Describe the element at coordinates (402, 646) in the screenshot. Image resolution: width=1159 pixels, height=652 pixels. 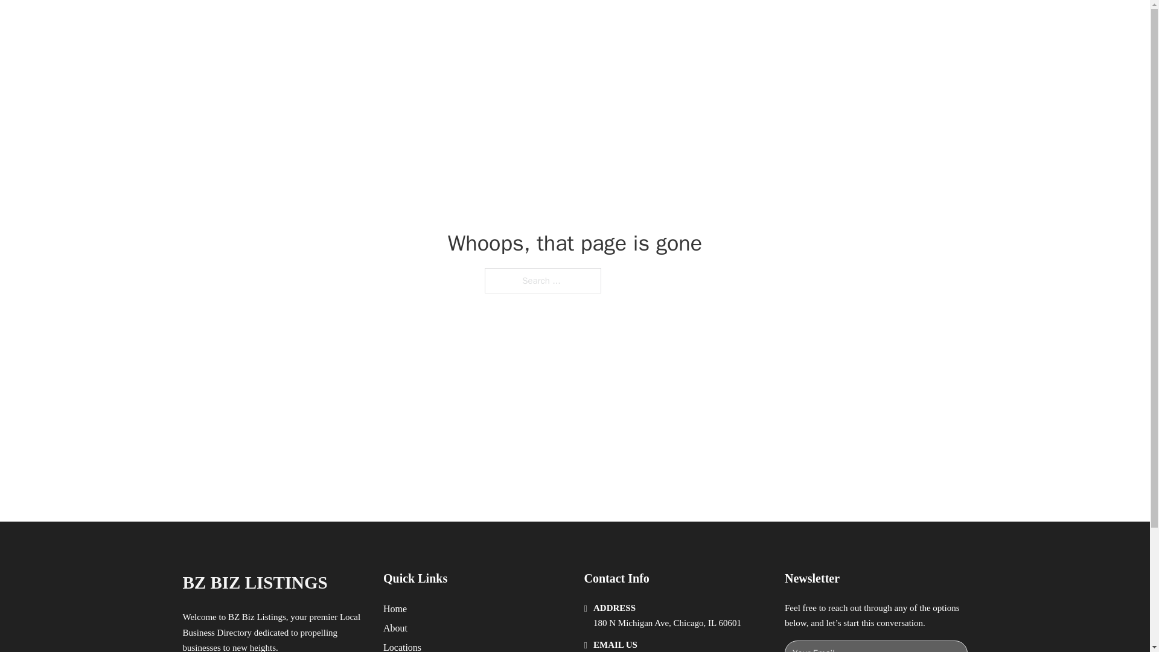
I see `Locations` at that location.